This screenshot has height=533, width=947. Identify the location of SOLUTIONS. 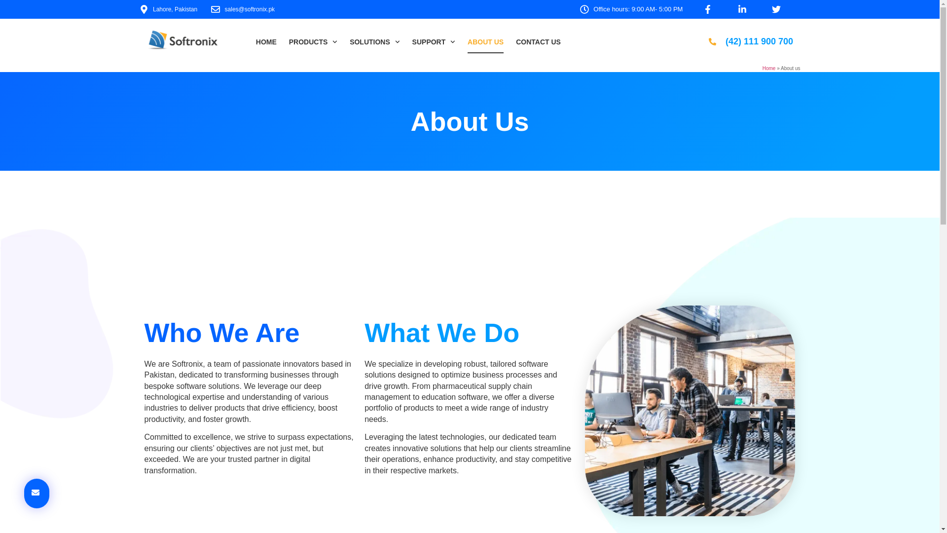
(374, 41).